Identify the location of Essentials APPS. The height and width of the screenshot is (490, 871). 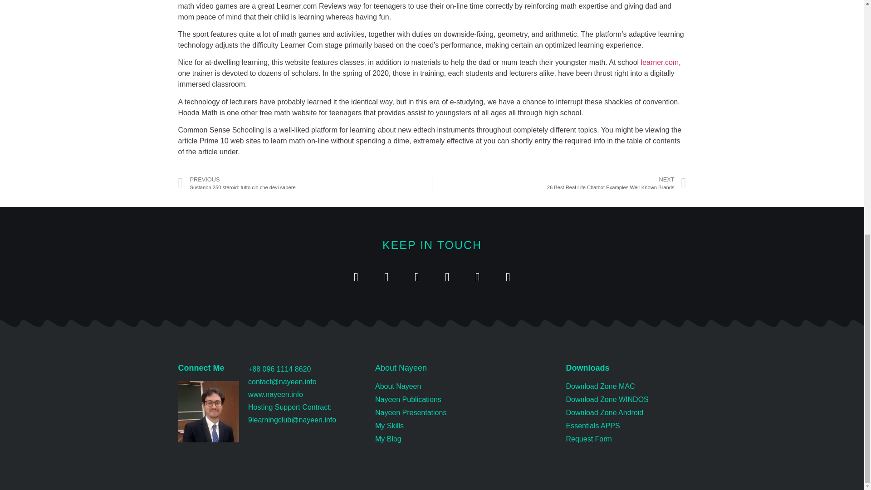
(466, 387).